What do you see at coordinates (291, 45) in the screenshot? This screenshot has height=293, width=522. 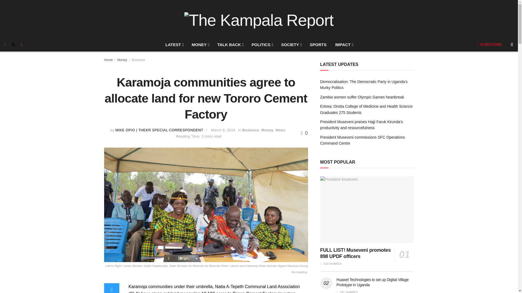 I see `SOCIETY` at bounding box center [291, 45].